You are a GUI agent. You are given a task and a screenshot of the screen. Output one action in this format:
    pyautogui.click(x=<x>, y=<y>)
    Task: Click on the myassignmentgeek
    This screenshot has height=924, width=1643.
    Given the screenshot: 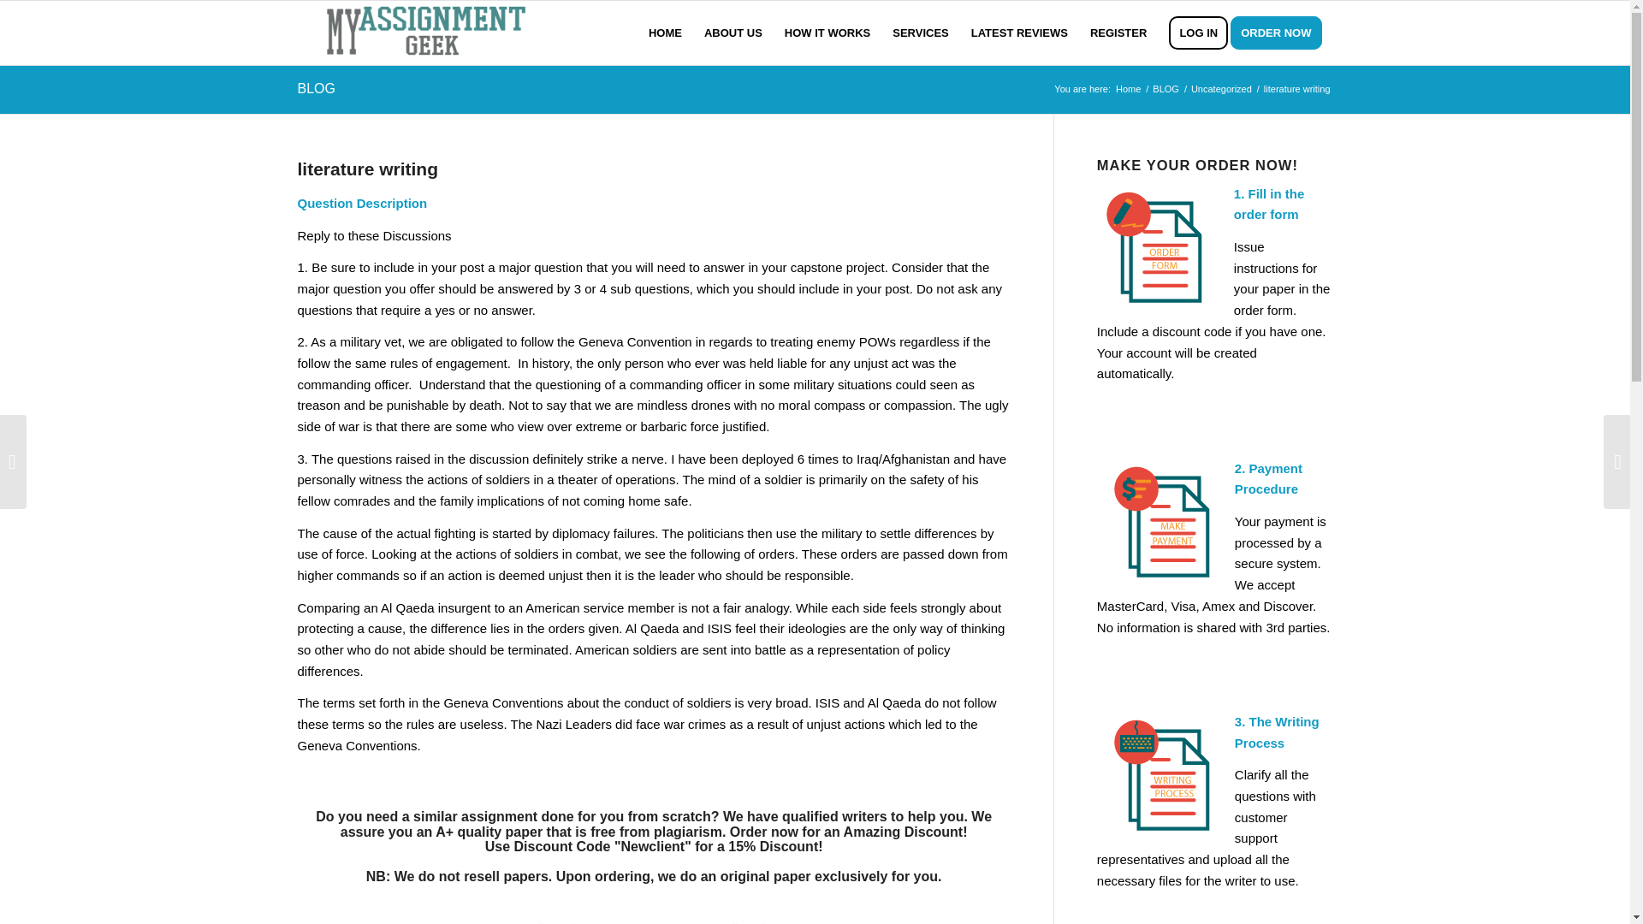 What is the action you would take?
    pyautogui.click(x=1128, y=89)
    